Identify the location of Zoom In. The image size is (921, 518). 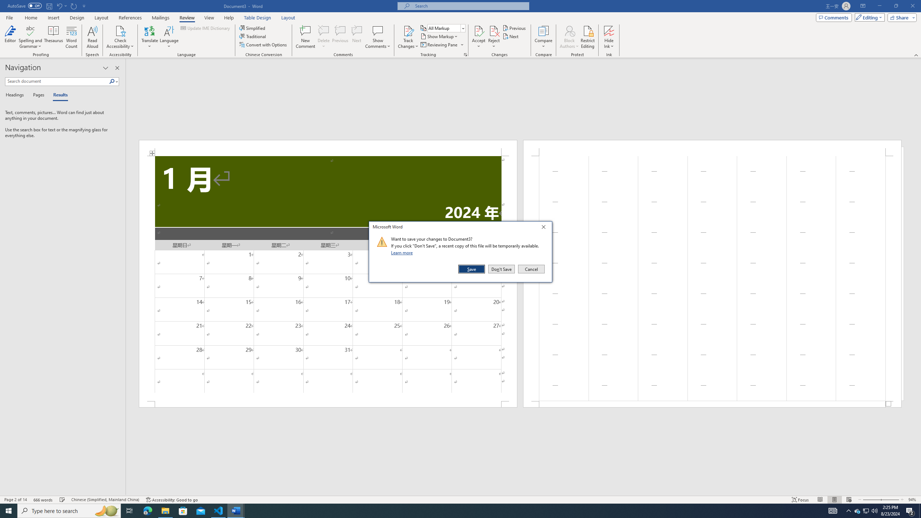
(169, 37).